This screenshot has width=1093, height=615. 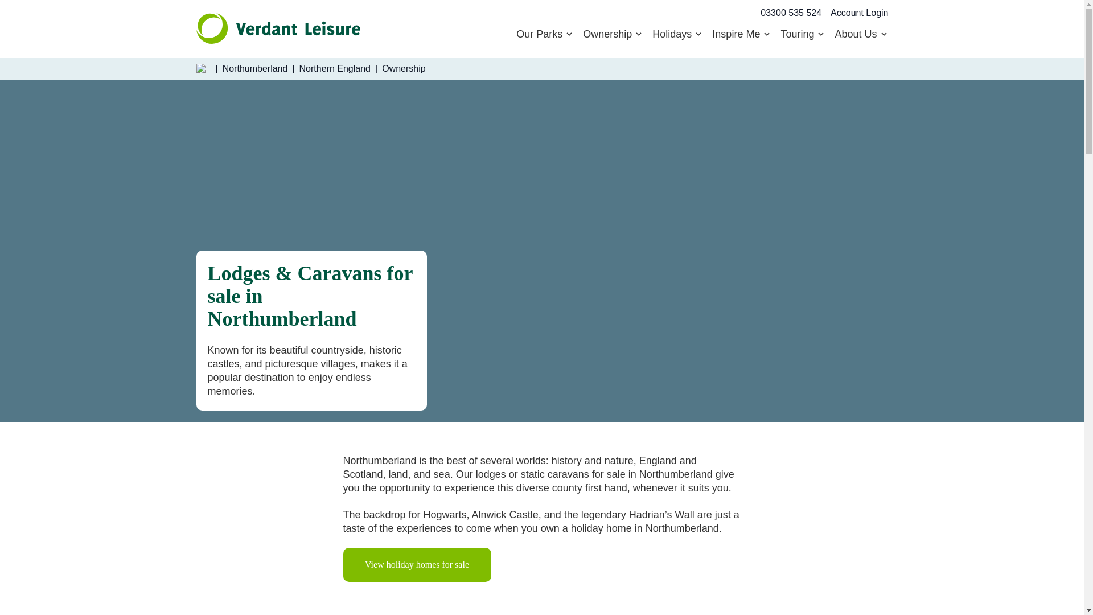 What do you see at coordinates (545, 34) in the screenshot?
I see `Our Parks` at bounding box center [545, 34].